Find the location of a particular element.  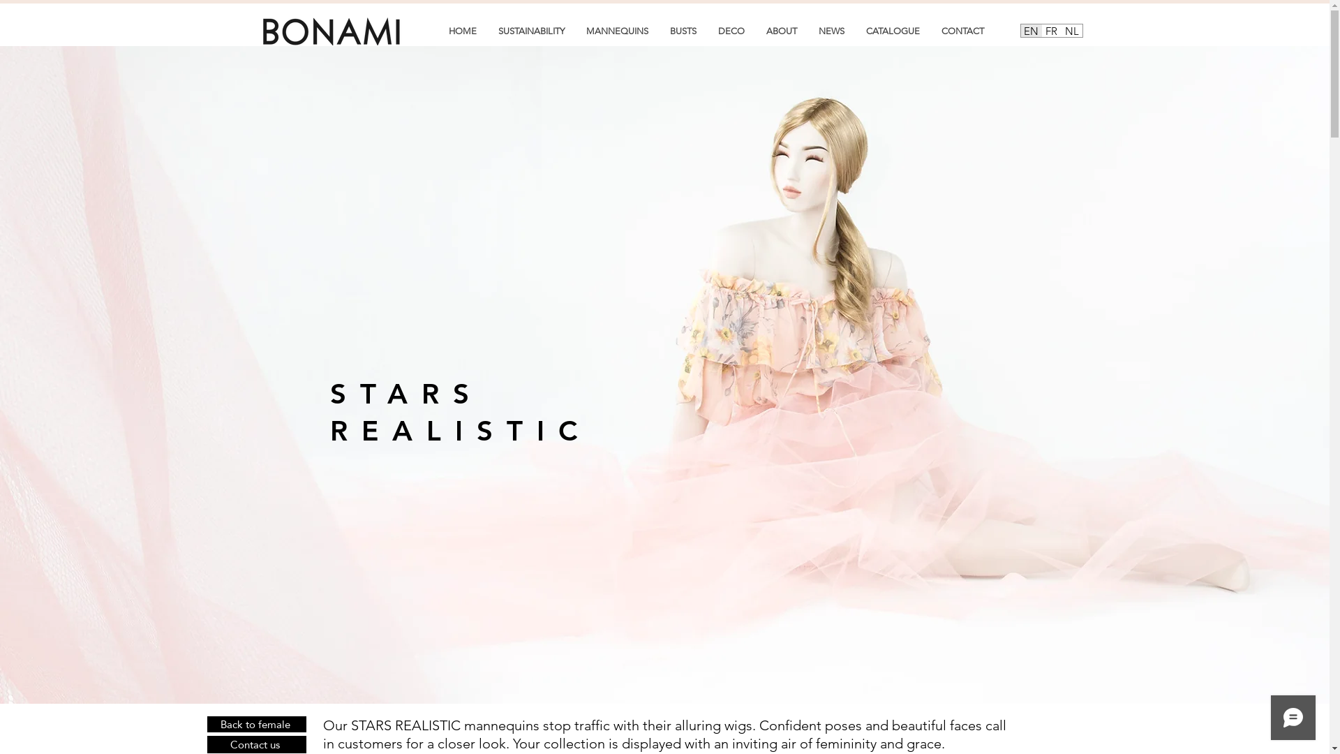

ABOUT is located at coordinates (782, 31).